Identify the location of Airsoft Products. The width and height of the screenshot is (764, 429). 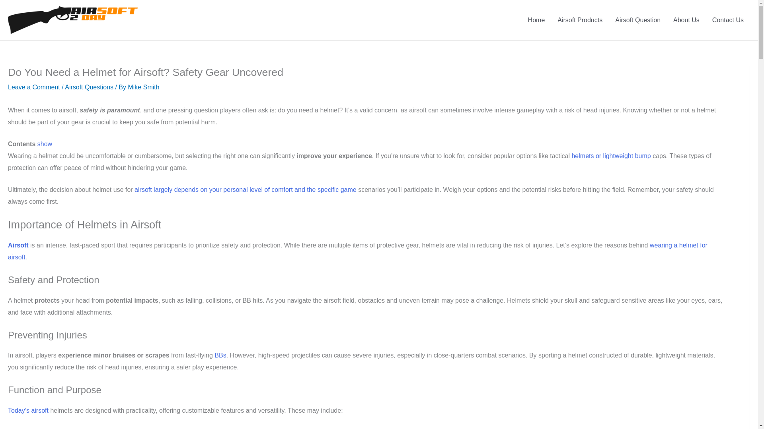
(580, 20).